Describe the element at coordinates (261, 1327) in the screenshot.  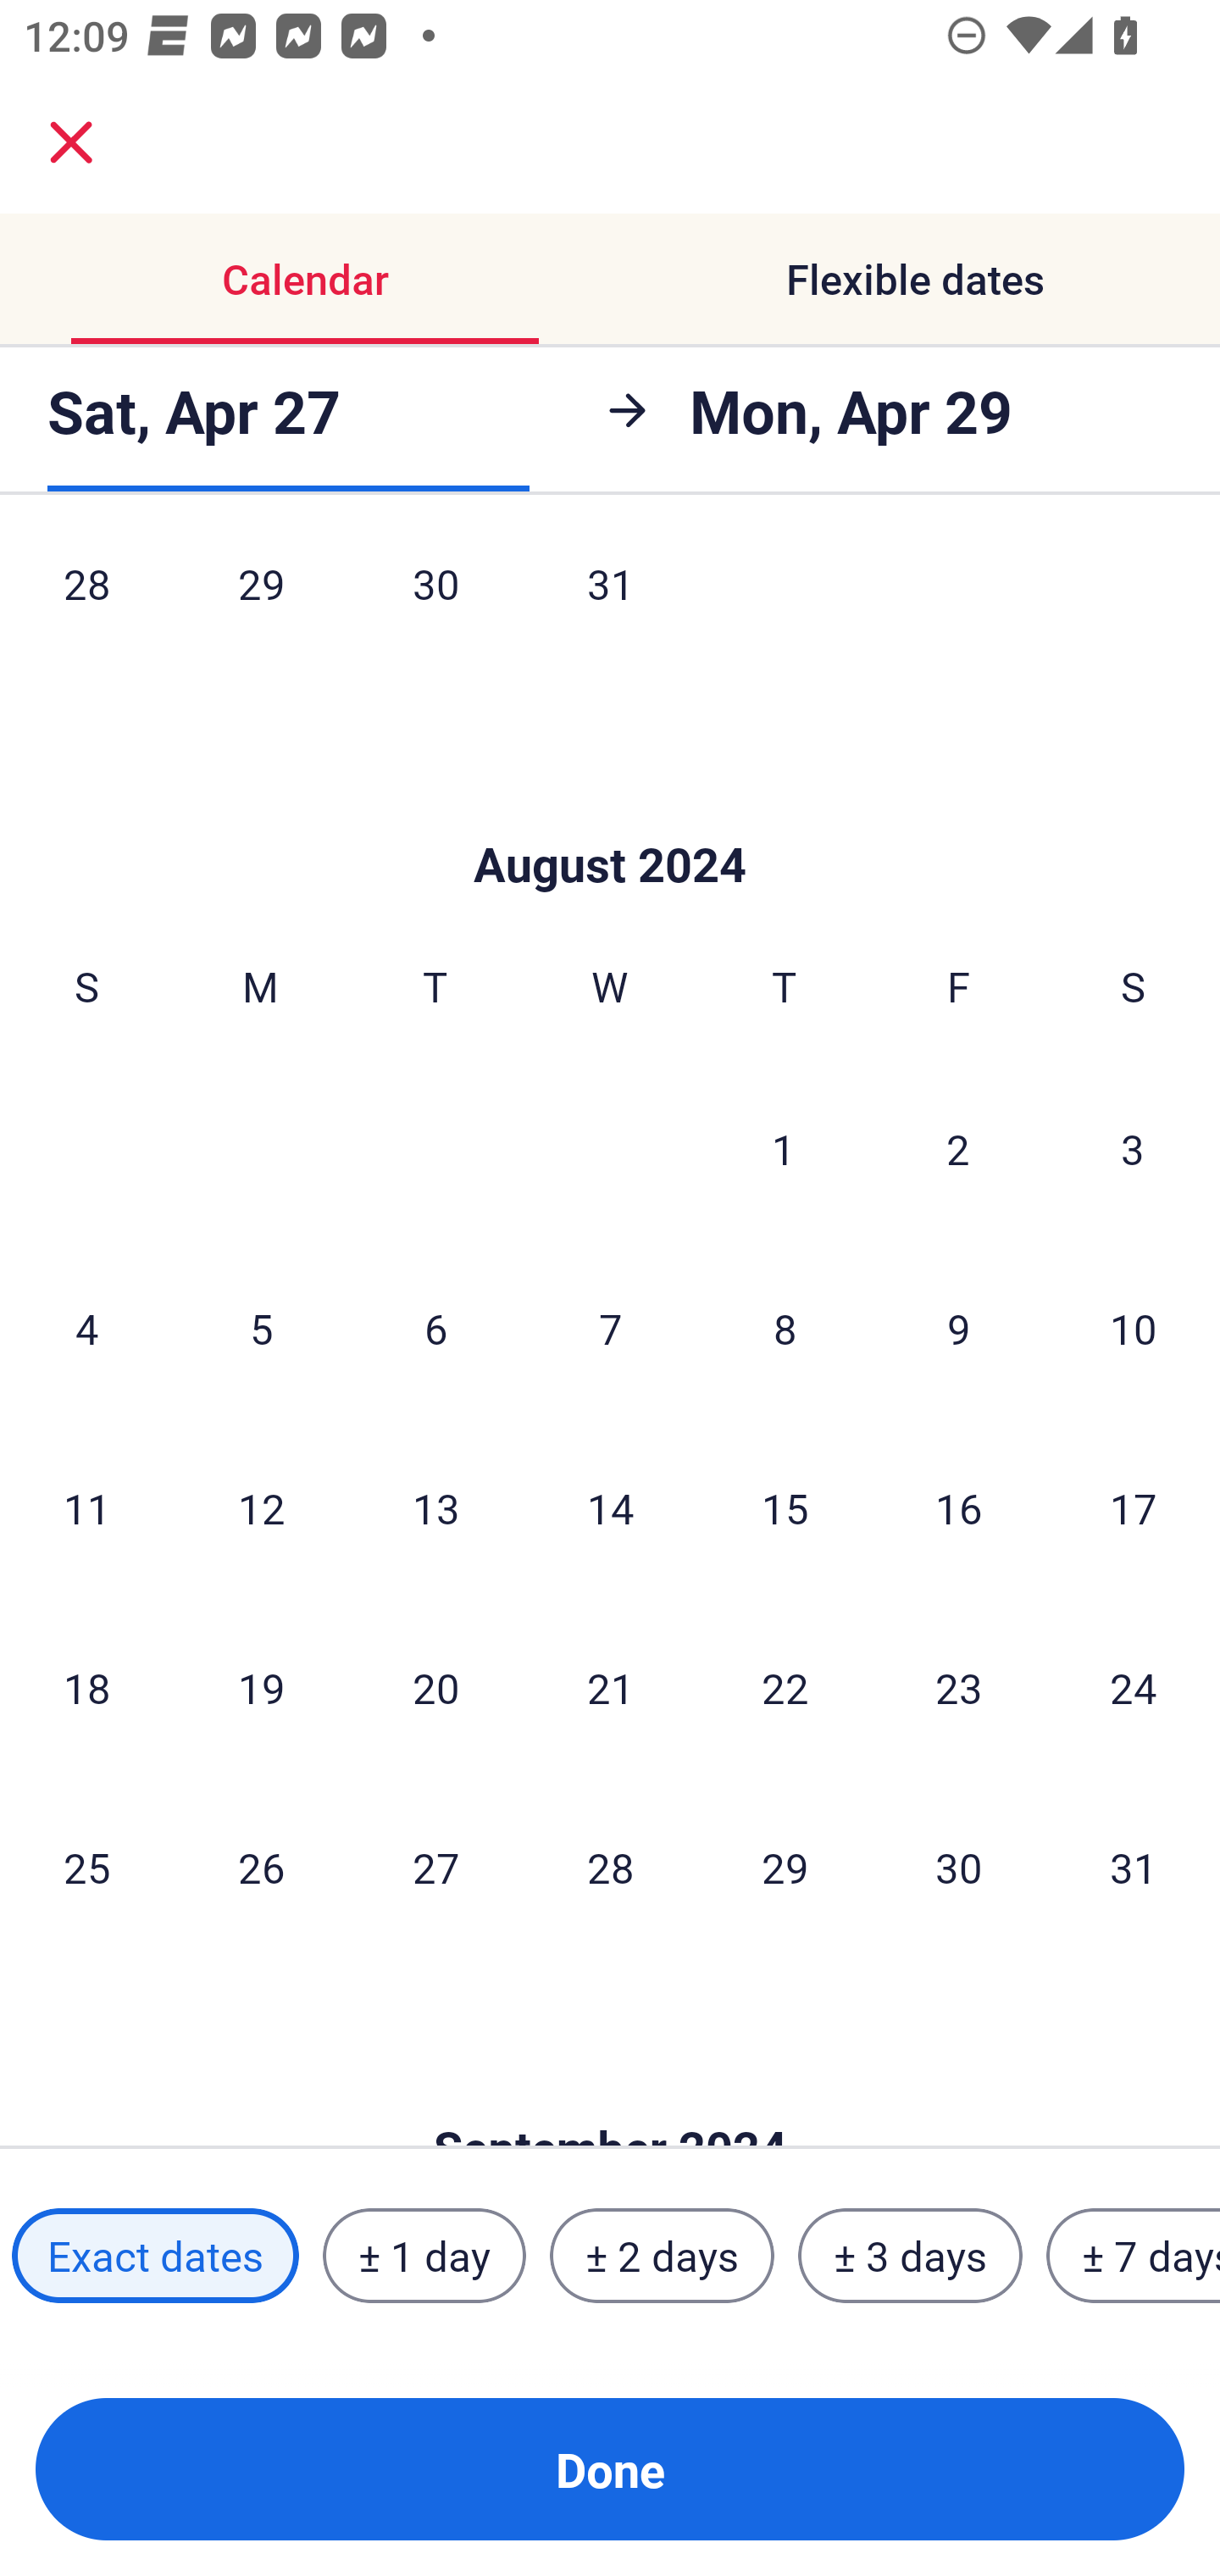
I see `5 Monday, August 5, 2024` at that location.